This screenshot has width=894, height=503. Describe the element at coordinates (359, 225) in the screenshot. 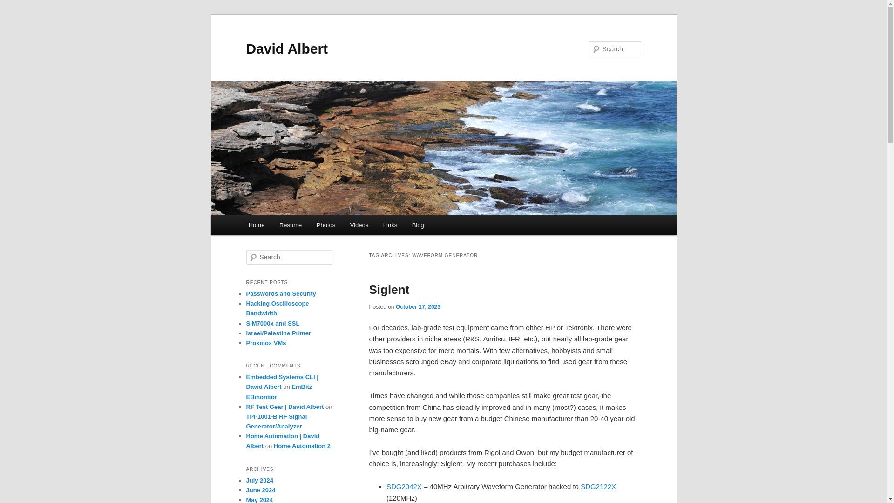

I see `Videos` at that location.